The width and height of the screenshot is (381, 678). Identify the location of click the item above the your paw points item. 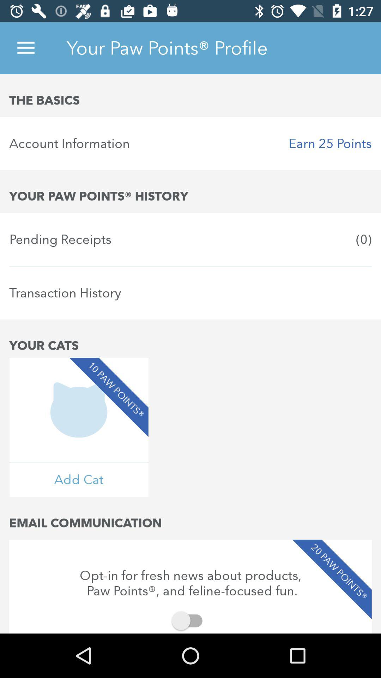
(190, 143).